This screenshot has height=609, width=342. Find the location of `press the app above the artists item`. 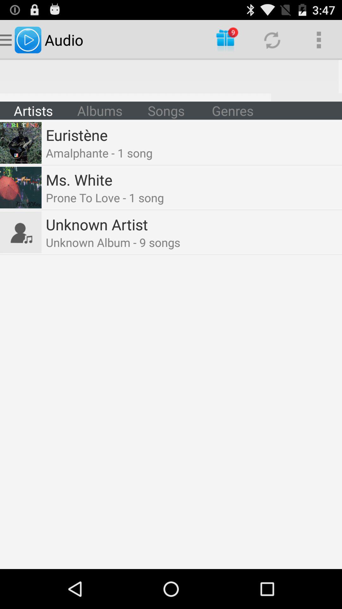

press the app above the artists item is located at coordinates (171, 81).